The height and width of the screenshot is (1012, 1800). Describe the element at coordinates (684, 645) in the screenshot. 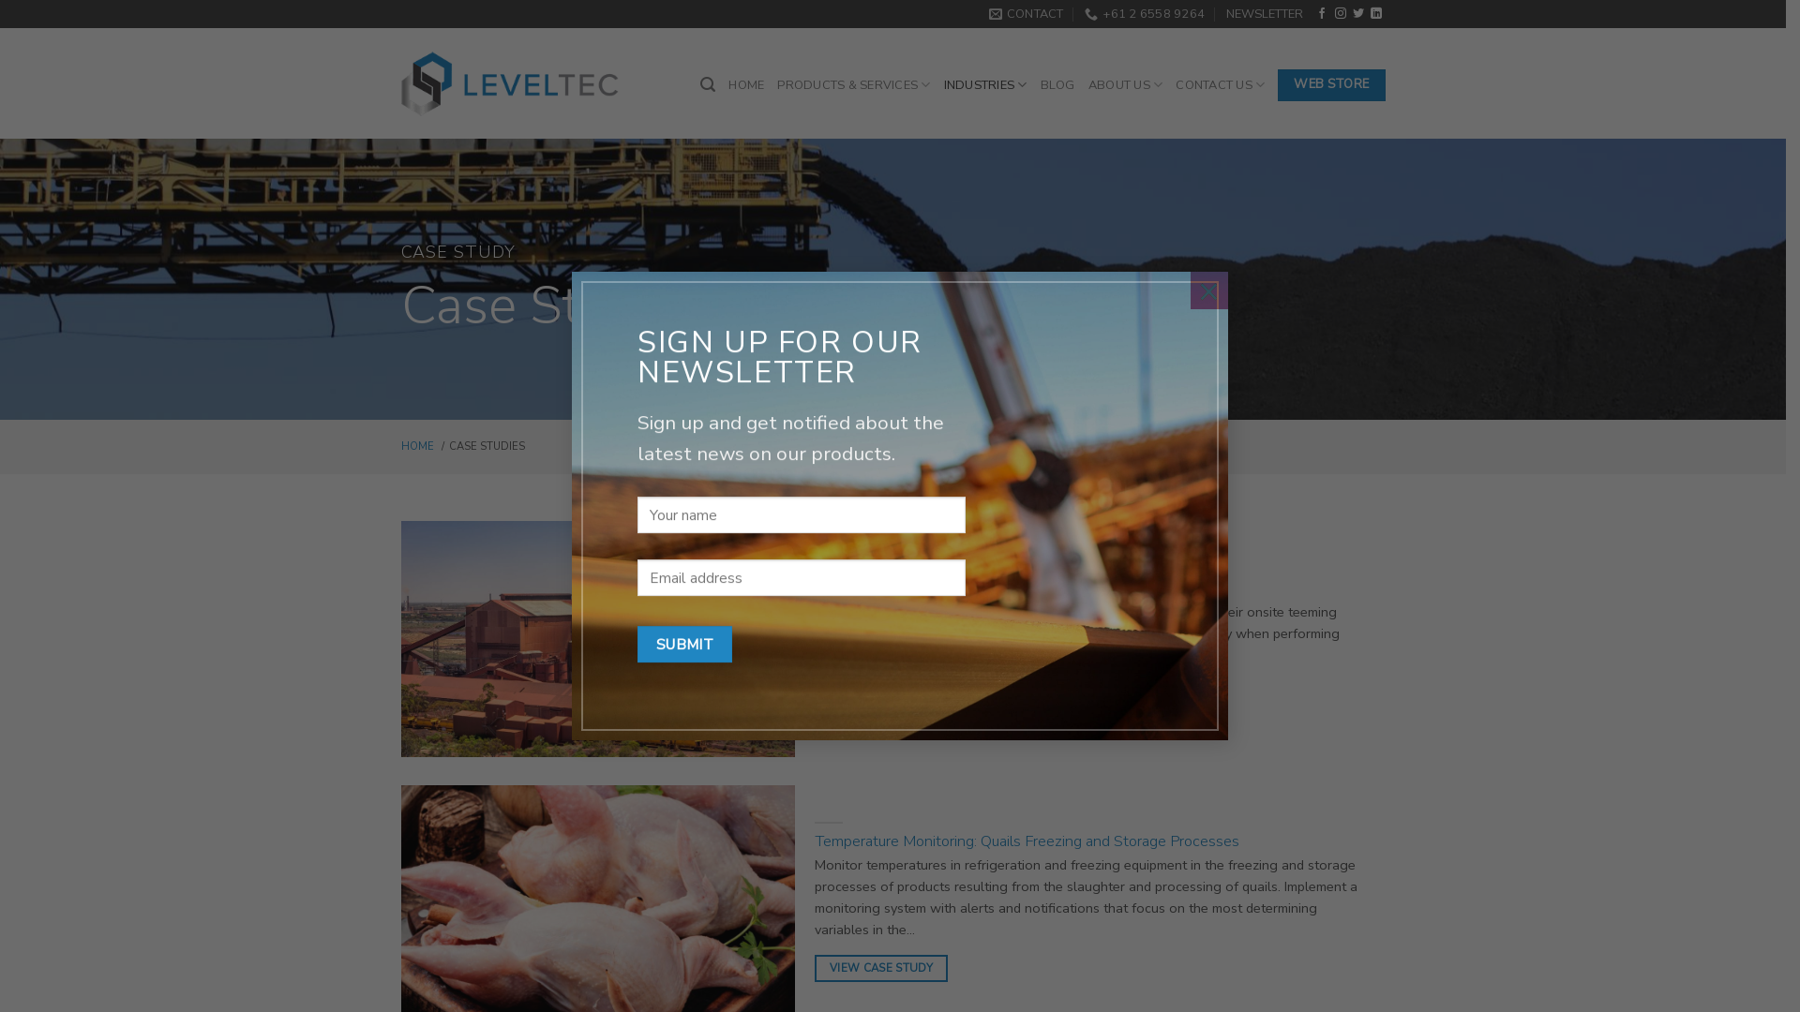

I see `Submit` at that location.